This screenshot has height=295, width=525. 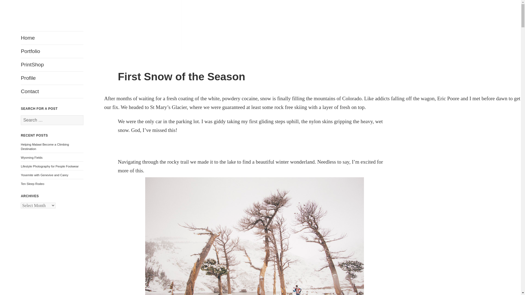 What do you see at coordinates (45, 146) in the screenshot?
I see `Helping Malawi Become a Climbing Destination` at bounding box center [45, 146].